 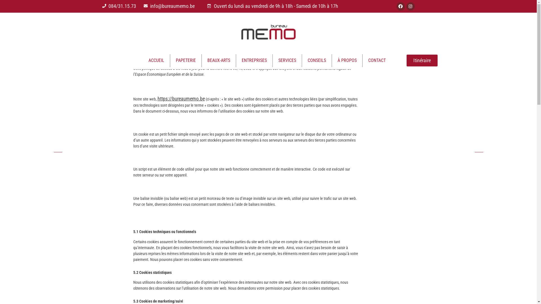 I want to click on PAPETERIE, so click(x=200, y=56).